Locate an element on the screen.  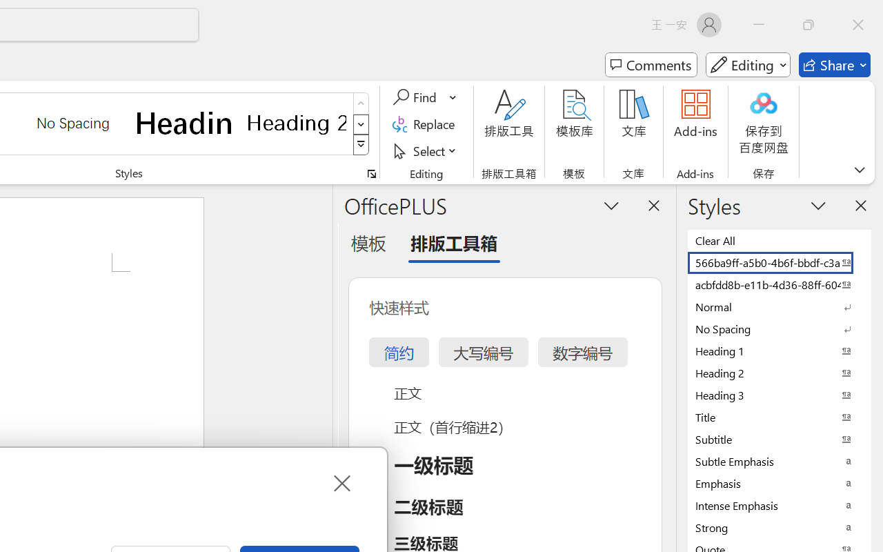
Subtle Emphasis is located at coordinates (780, 461).